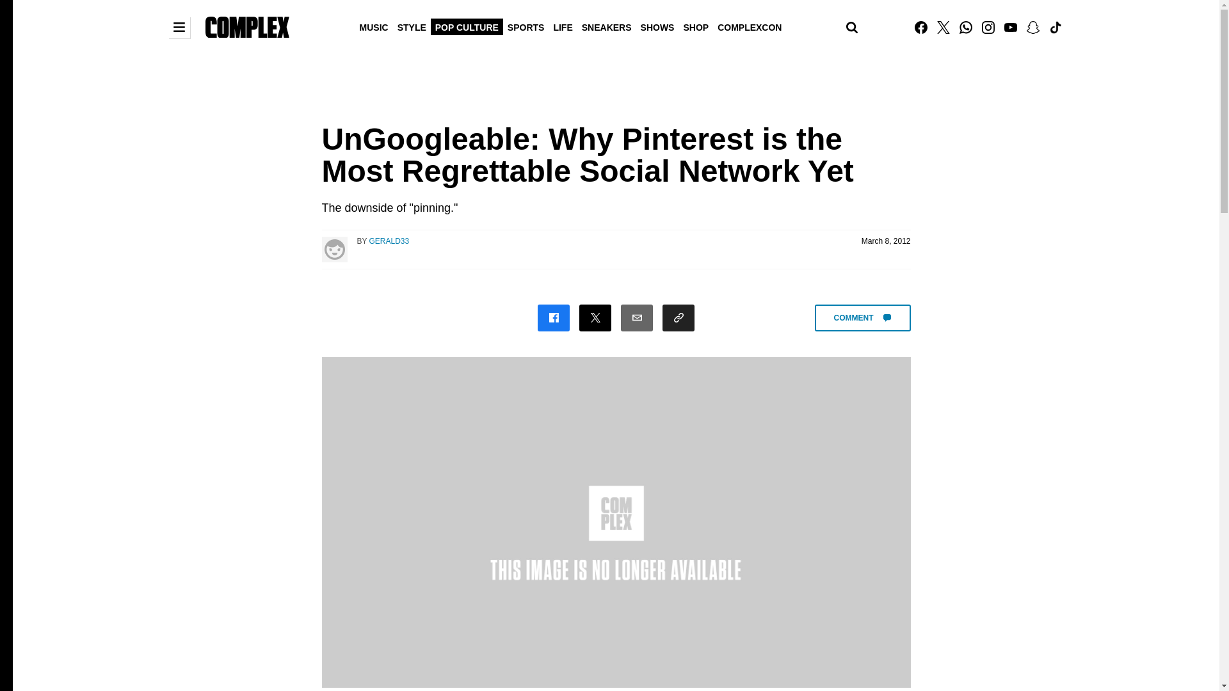 This screenshot has height=691, width=1229. Describe the element at coordinates (658, 26) in the screenshot. I see `SHOWS` at that location.